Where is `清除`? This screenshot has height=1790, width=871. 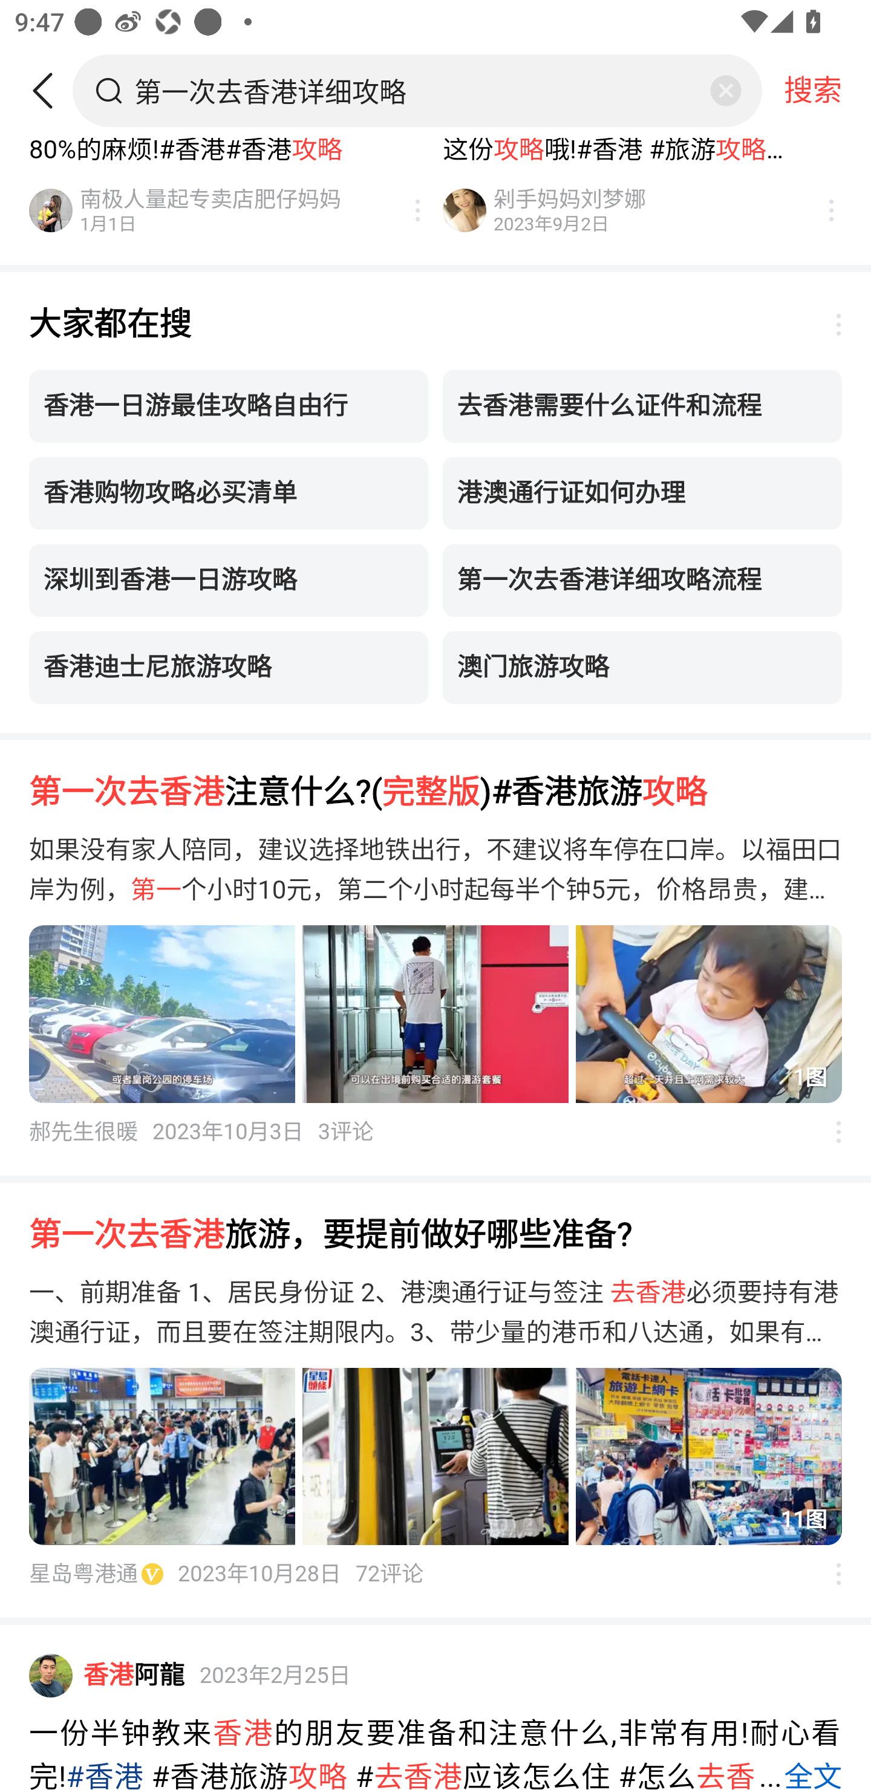 清除 is located at coordinates (725, 91).